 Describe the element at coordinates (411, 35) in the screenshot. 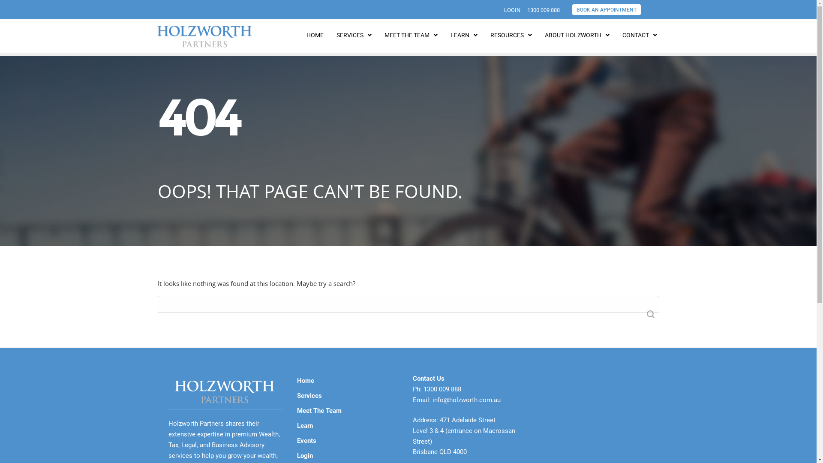

I see `MEET THE TEAM` at that location.